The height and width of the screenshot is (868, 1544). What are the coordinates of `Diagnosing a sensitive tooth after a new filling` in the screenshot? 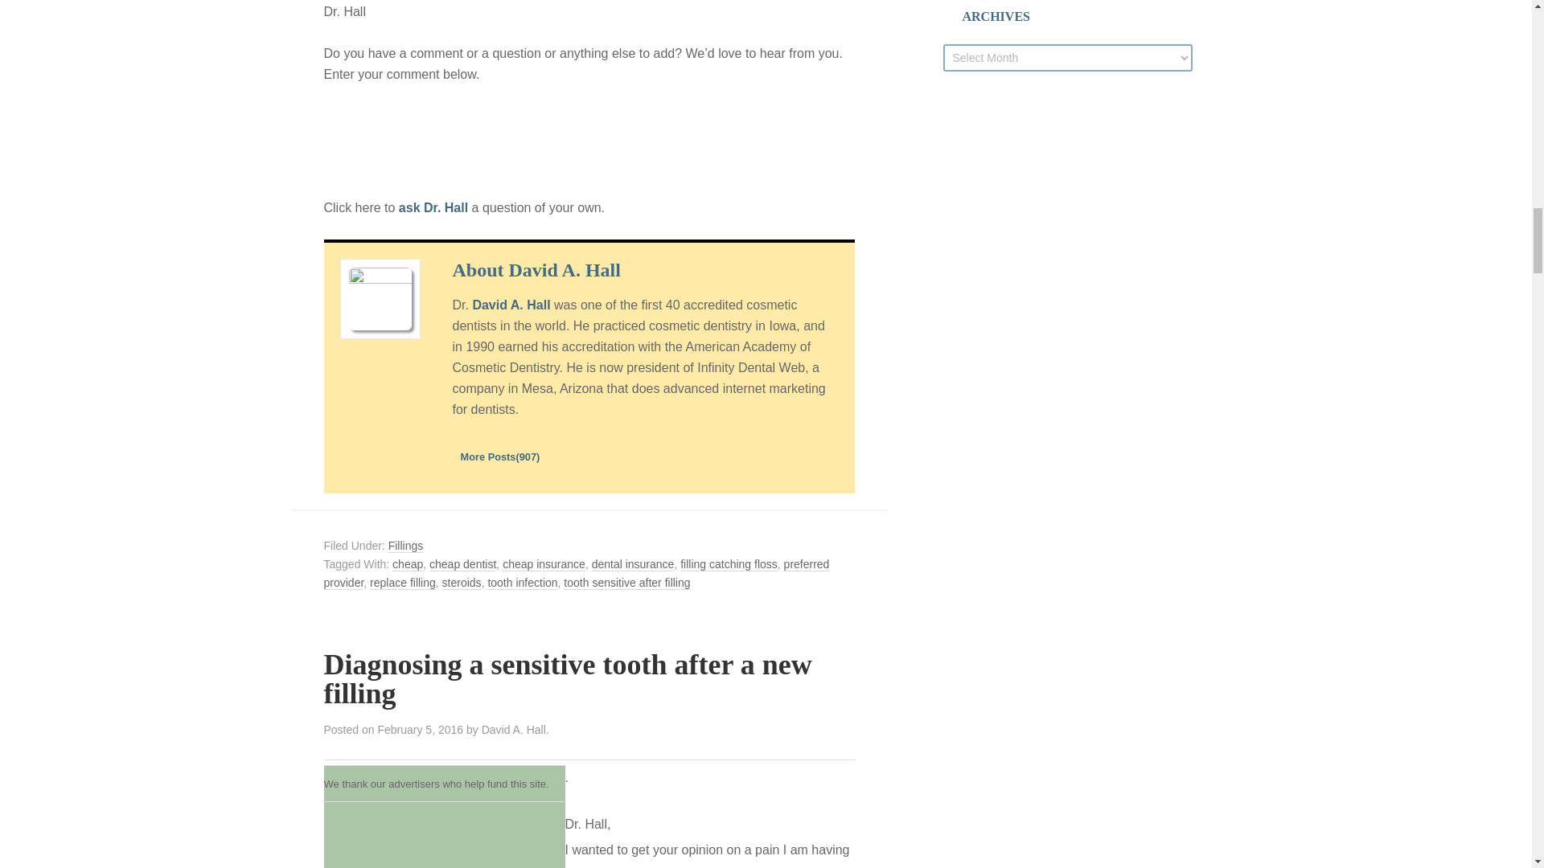 It's located at (567, 678).